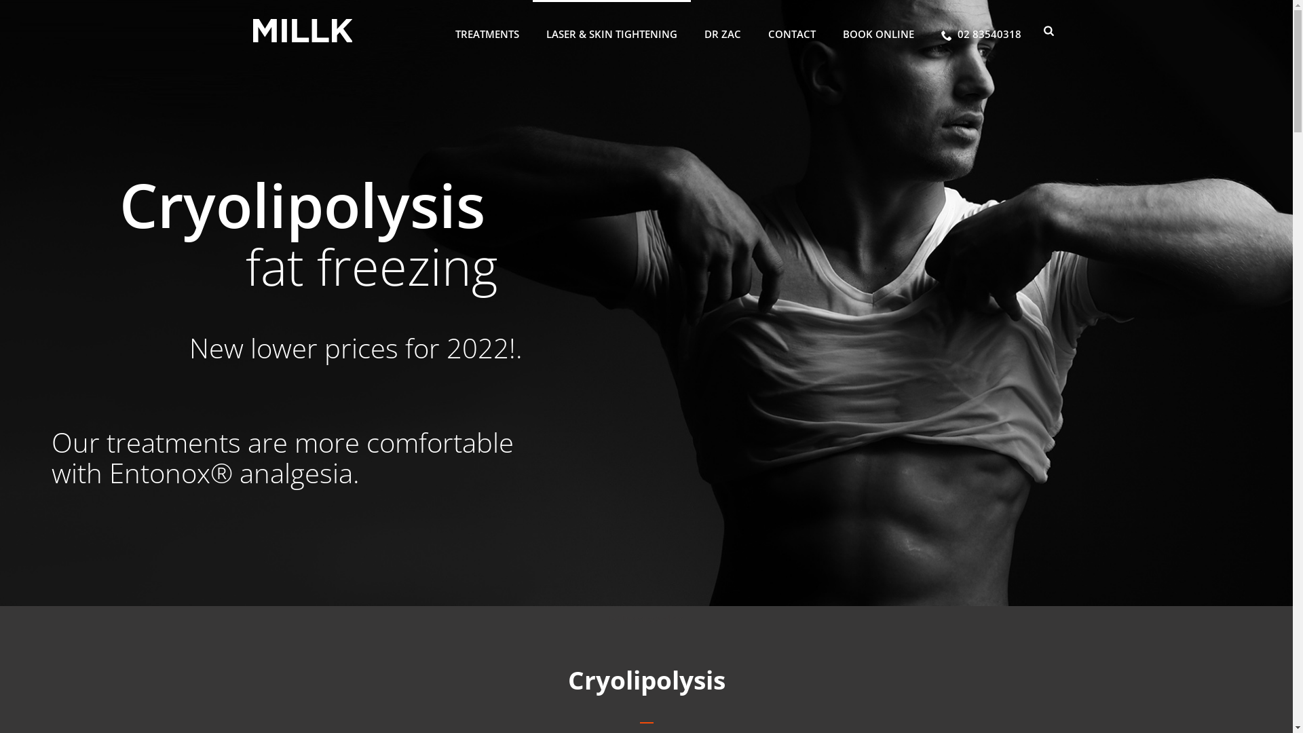  I want to click on CONTACT, so click(792, 31).